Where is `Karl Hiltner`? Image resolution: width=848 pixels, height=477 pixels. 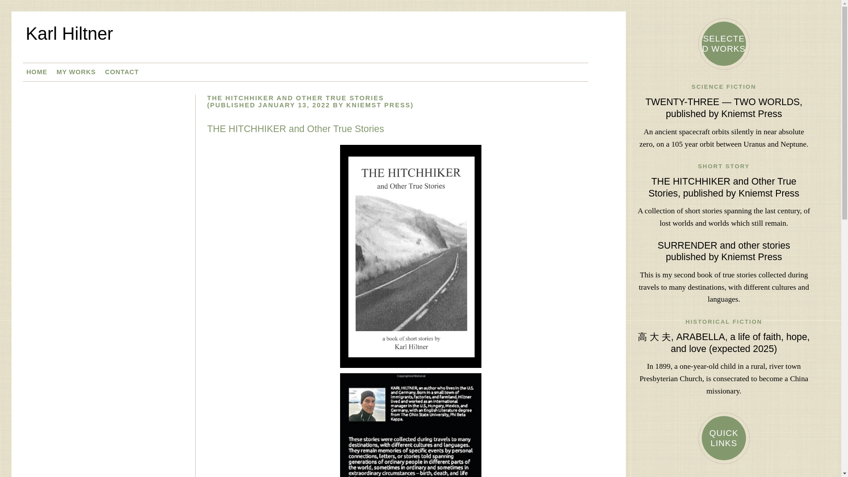 Karl Hiltner is located at coordinates (320, 40).